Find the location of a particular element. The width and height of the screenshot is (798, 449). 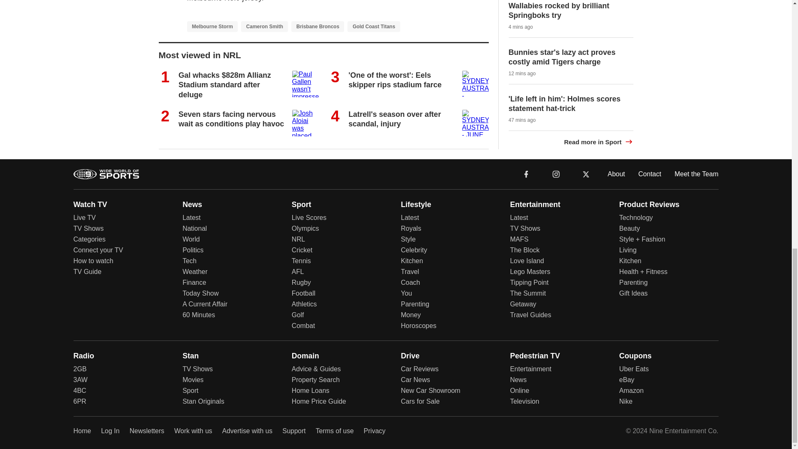

Brisbane Broncos is located at coordinates (318, 26).